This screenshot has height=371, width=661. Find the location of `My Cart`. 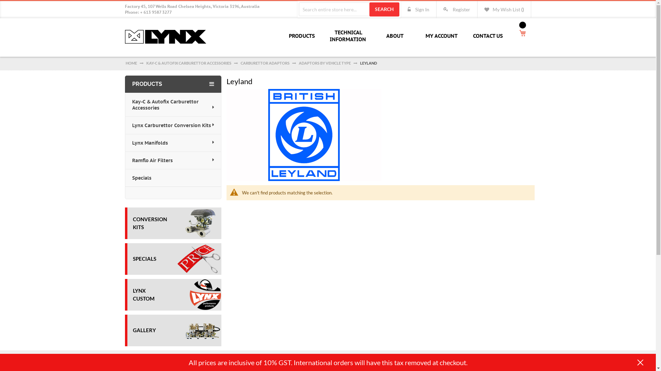

My Cart is located at coordinates (522, 33).